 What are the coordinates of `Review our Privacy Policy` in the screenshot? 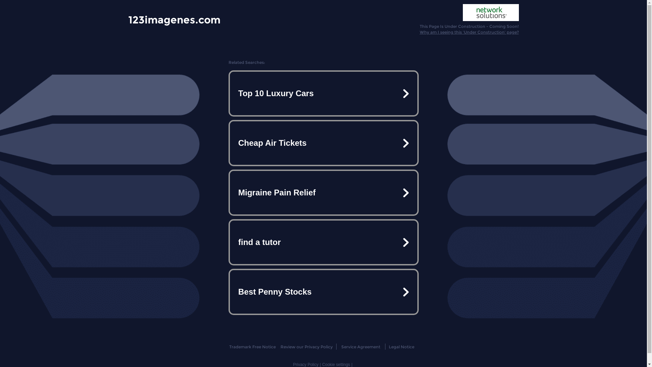 It's located at (306, 347).